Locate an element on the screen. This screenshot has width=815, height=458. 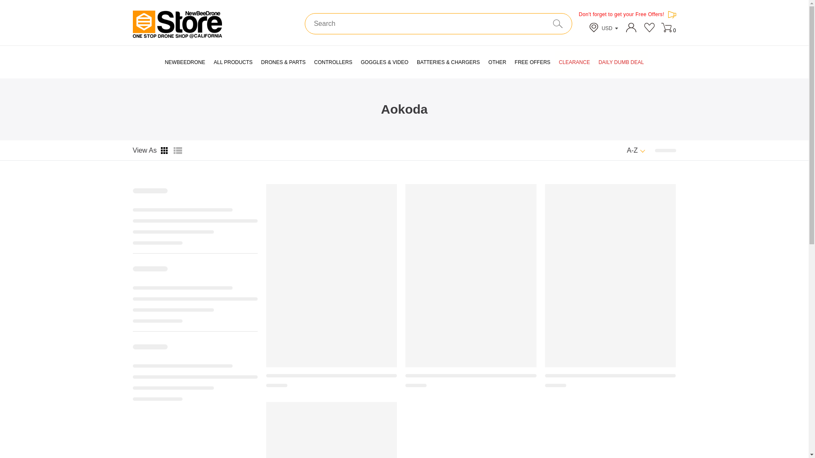
Don't forget to get your Free Offers! is located at coordinates (627, 17).